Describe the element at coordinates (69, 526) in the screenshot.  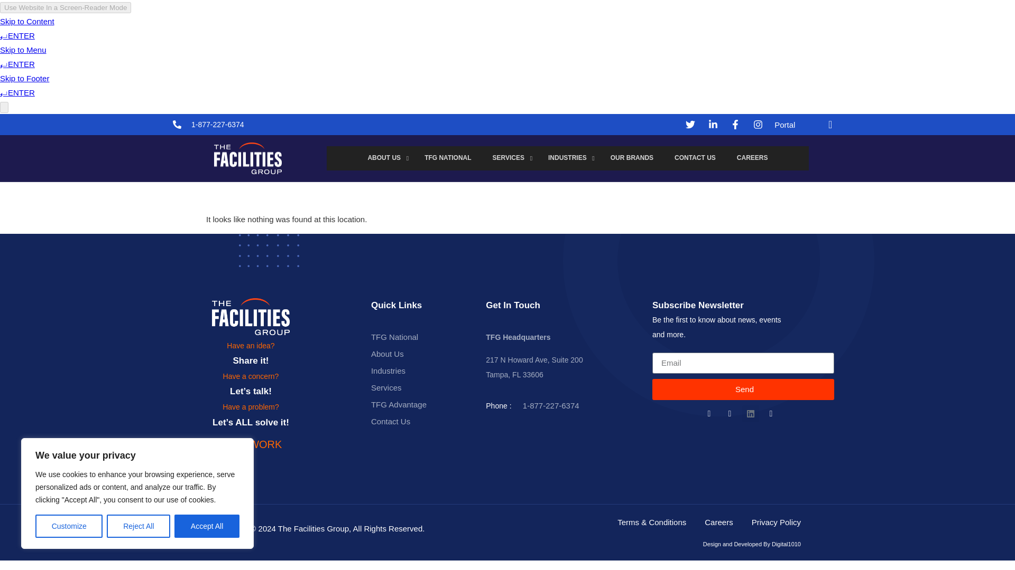
I see `Customize` at that location.